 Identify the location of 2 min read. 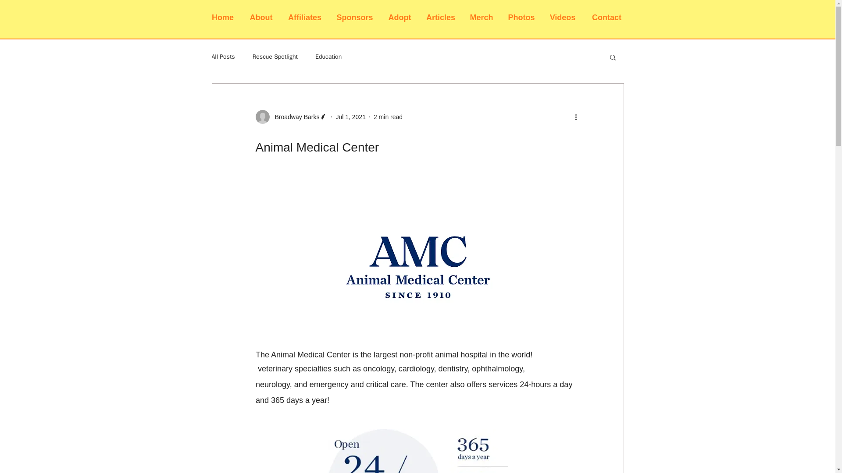
(388, 116).